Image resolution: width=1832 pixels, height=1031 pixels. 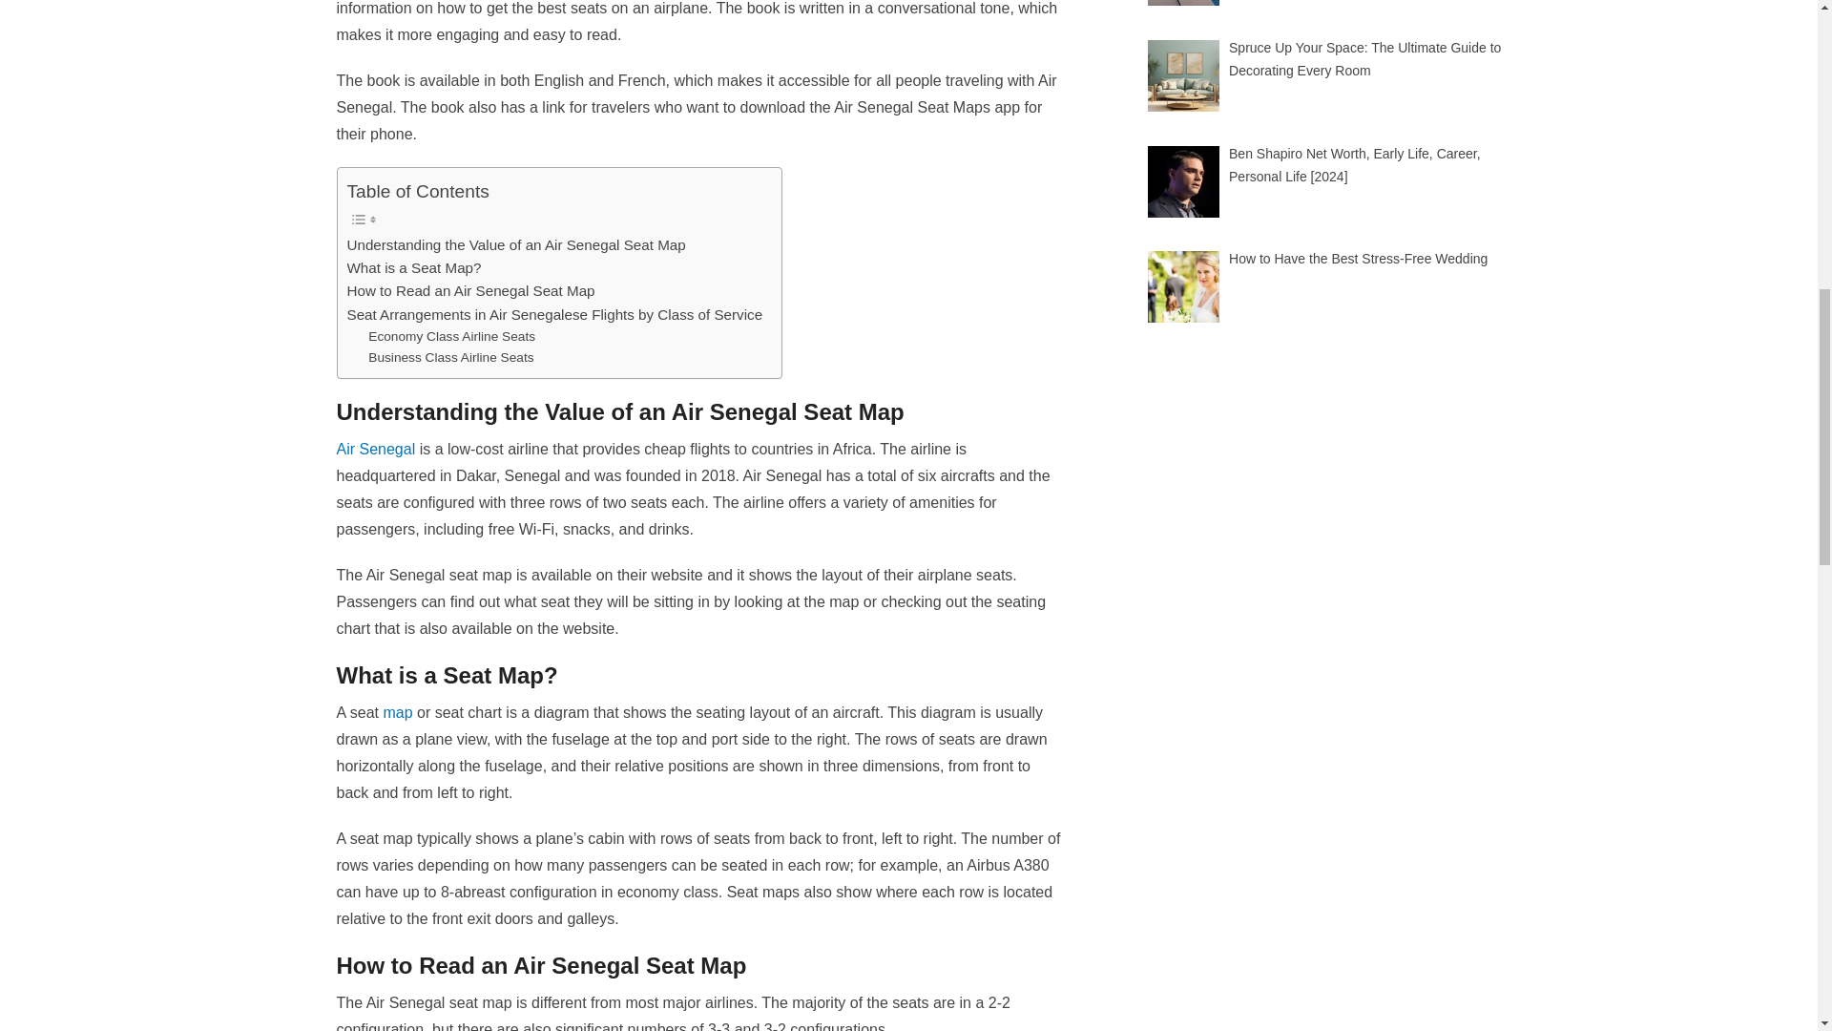 What do you see at coordinates (471, 290) in the screenshot?
I see `How to Read an Air Senegal Seat Map` at bounding box center [471, 290].